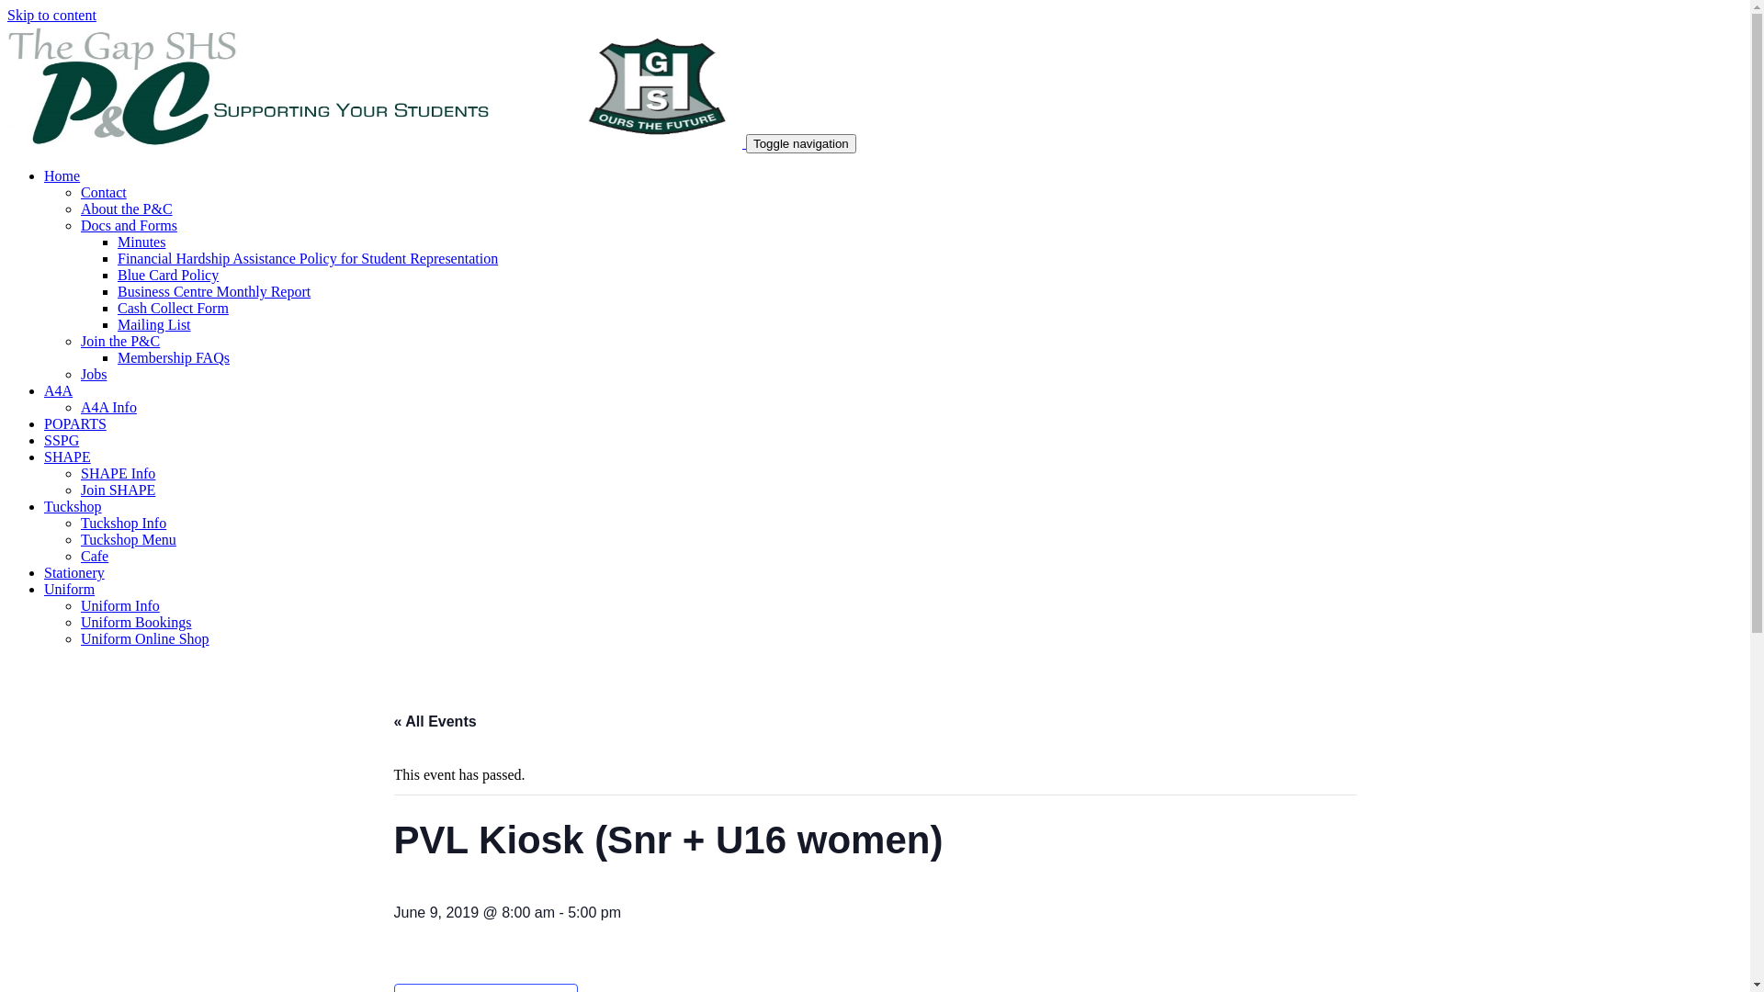 This screenshot has height=992, width=1764. What do you see at coordinates (62, 441) in the screenshot?
I see `SSPG` at bounding box center [62, 441].